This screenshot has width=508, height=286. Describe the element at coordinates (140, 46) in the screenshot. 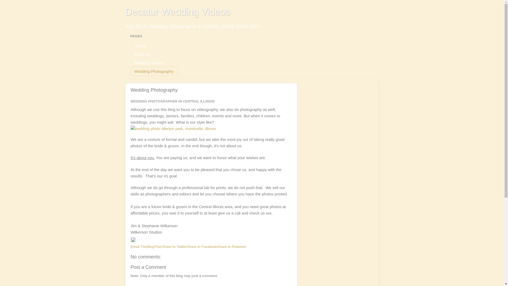

I see `Home` at that location.